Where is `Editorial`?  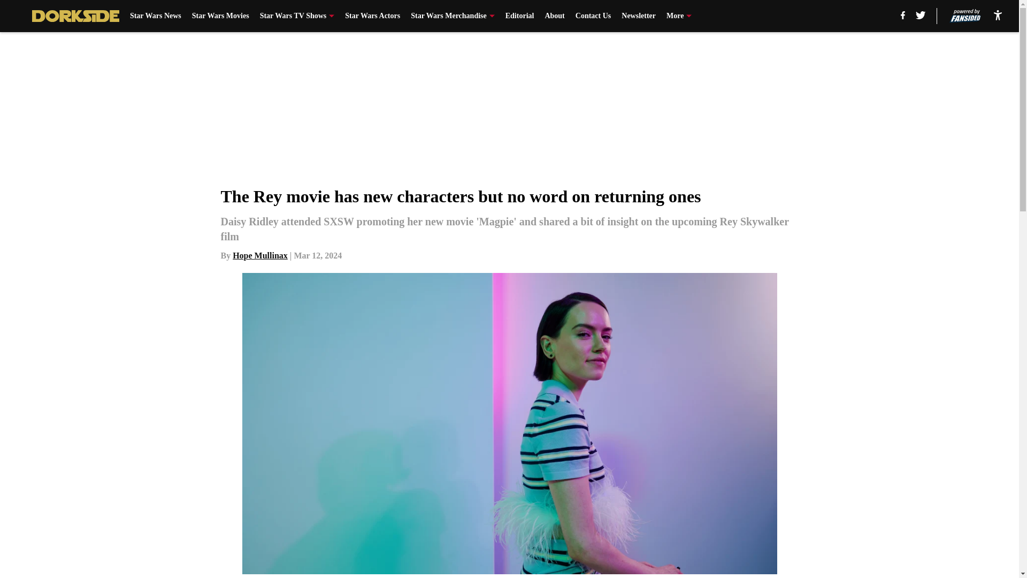 Editorial is located at coordinates (519, 16).